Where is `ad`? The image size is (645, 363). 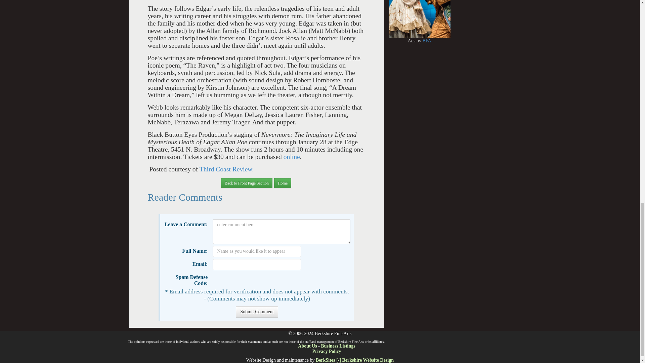 ad is located at coordinates (416, 11).